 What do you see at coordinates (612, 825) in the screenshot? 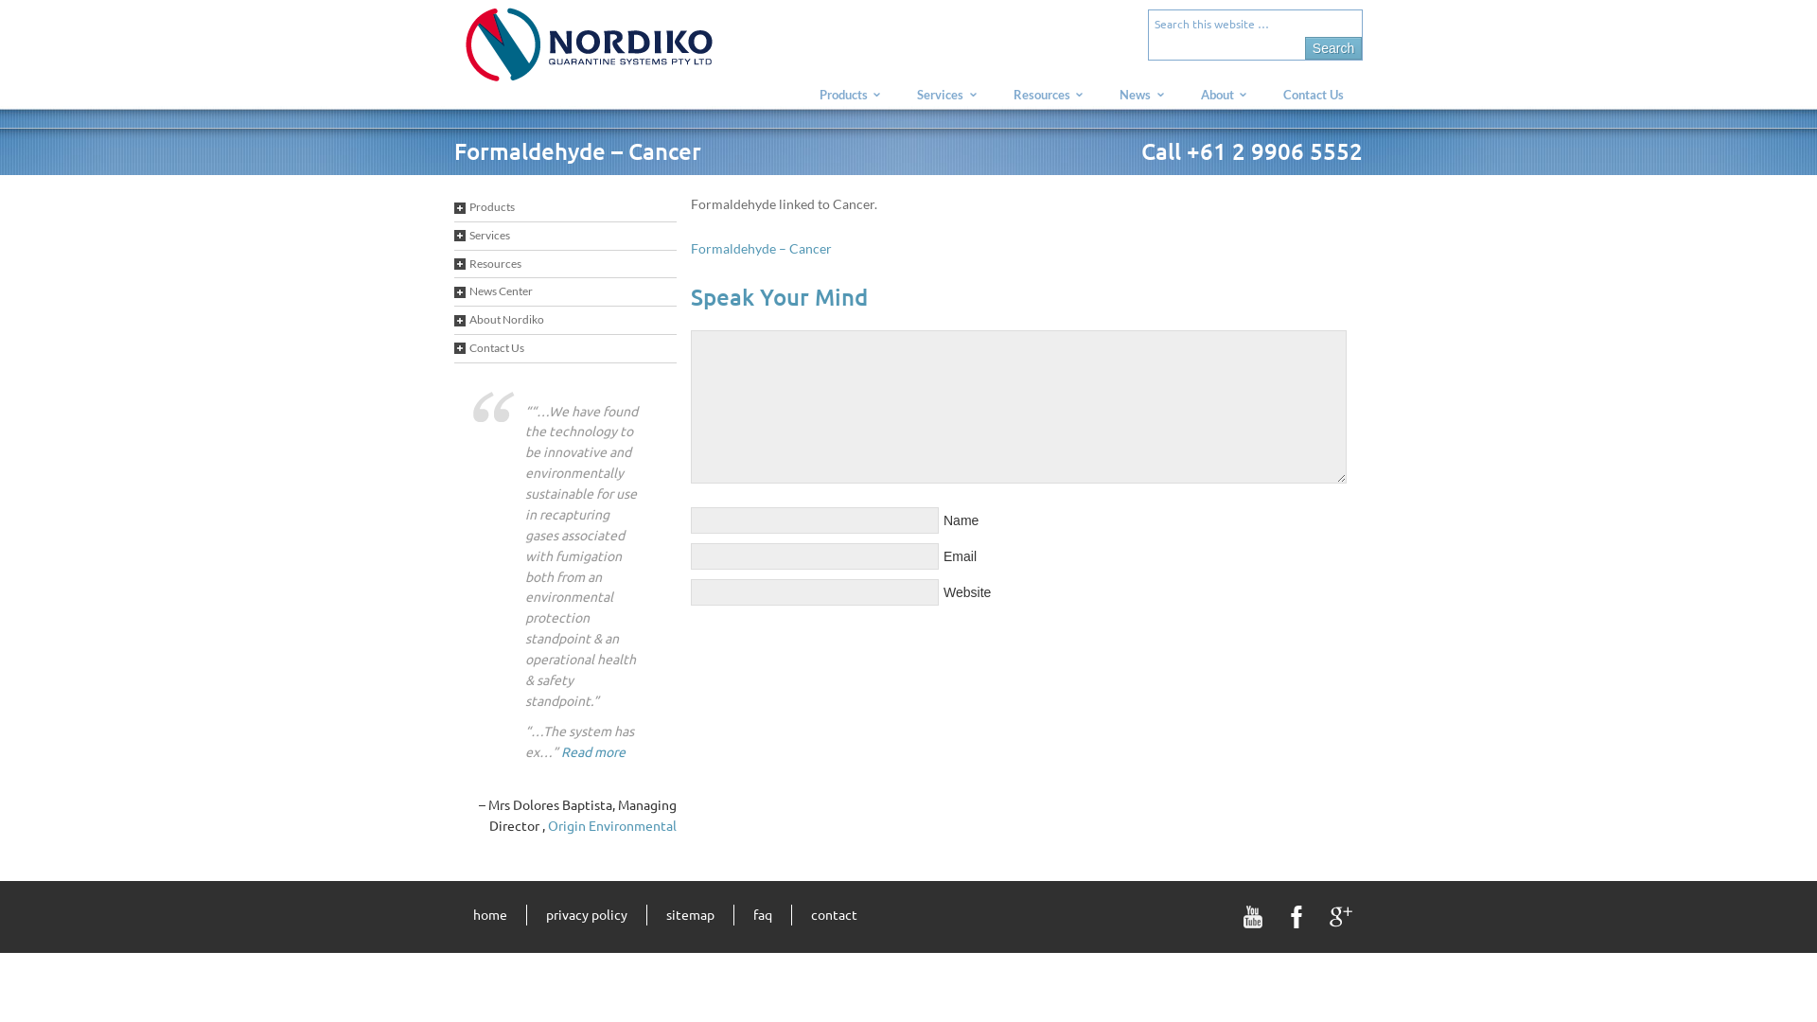
I see `Origin Environmental` at bounding box center [612, 825].